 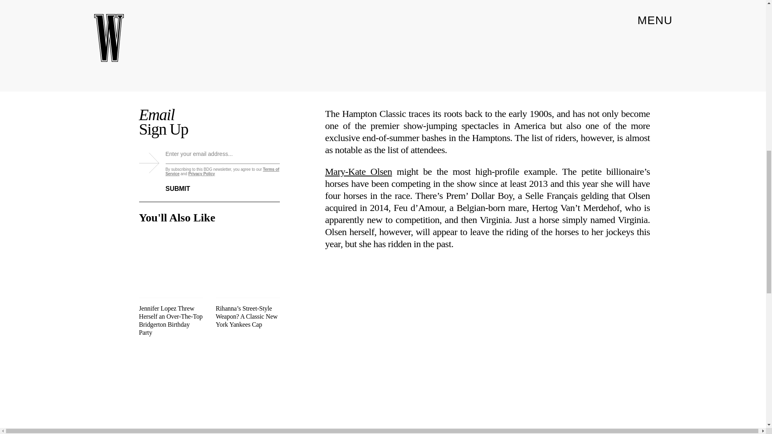 What do you see at coordinates (358, 171) in the screenshot?
I see `Mary-Kate Olsen` at bounding box center [358, 171].